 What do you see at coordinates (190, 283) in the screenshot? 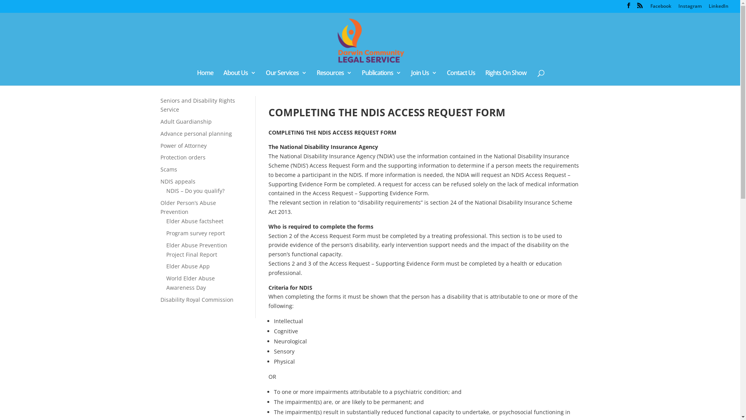
I see `World Elder Abuse Awareness Day` at bounding box center [190, 283].